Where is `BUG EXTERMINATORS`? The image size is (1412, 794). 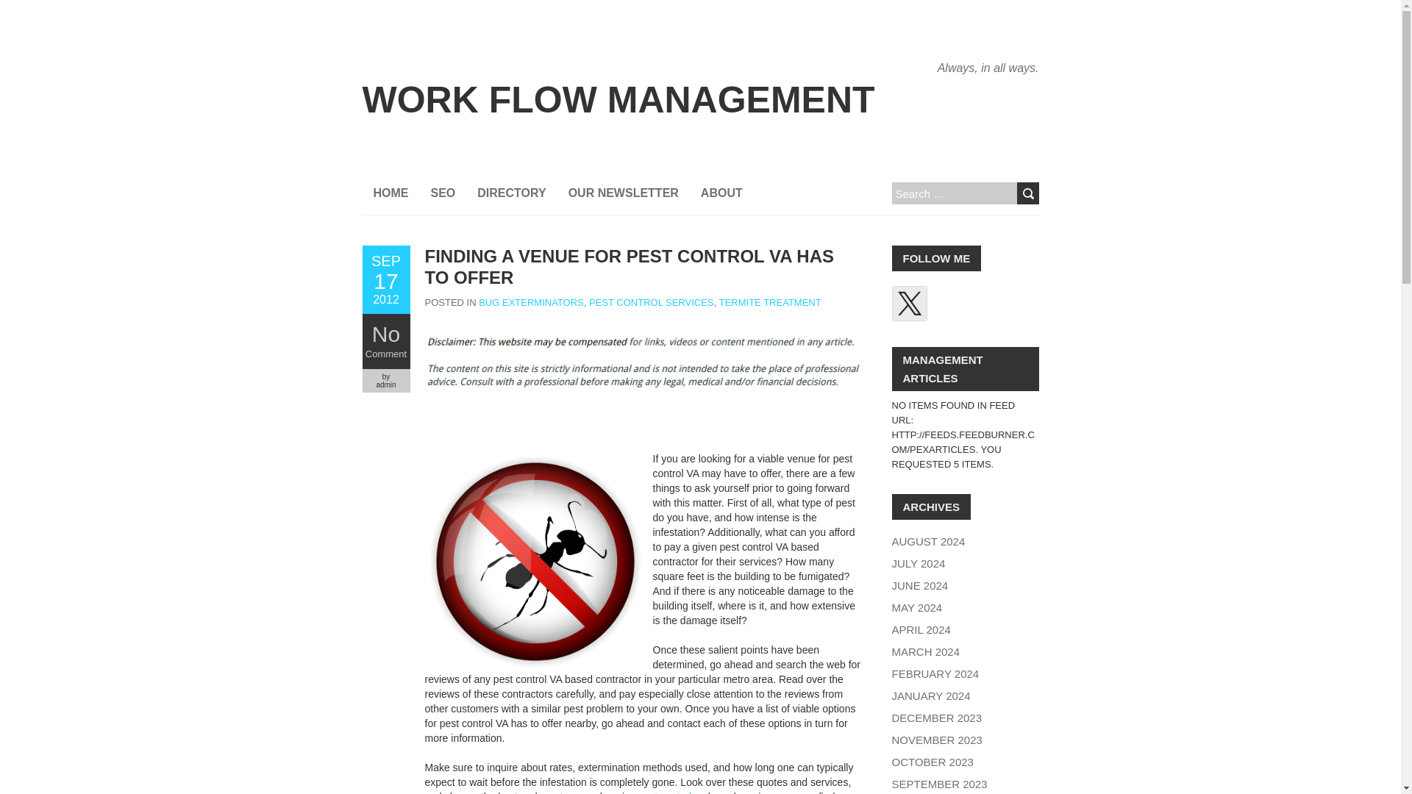 BUG EXTERMINATORS is located at coordinates (531, 302).